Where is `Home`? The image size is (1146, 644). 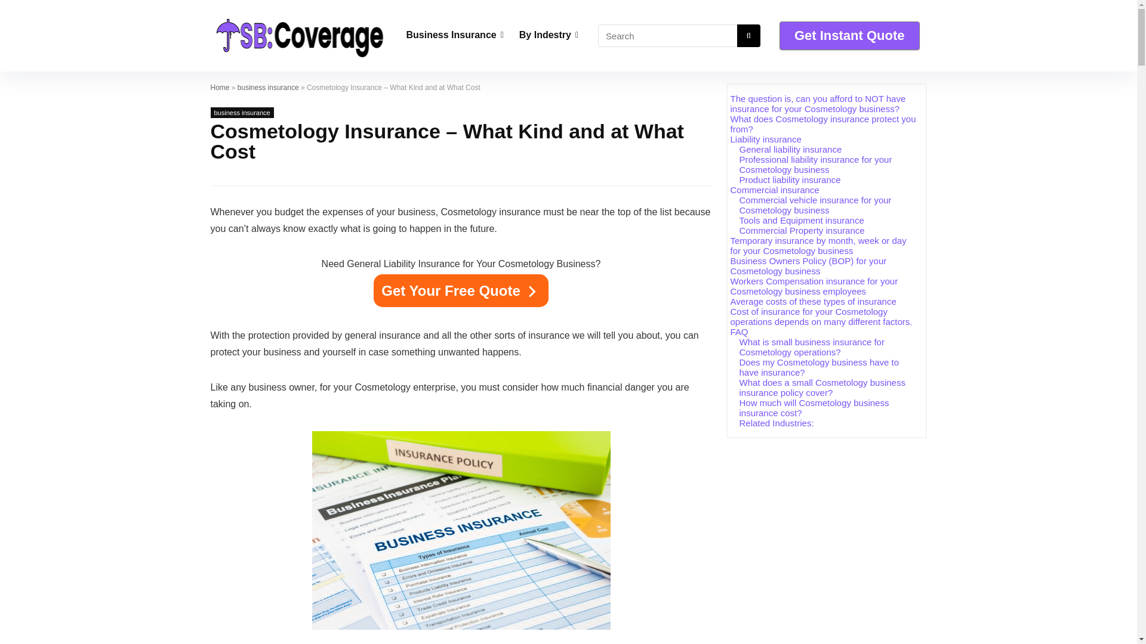
Home is located at coordinates (220, 88).